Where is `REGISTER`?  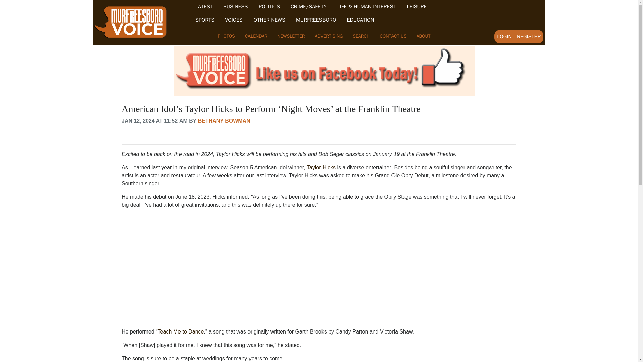 REGISTER is located at coordinates (529, 36).